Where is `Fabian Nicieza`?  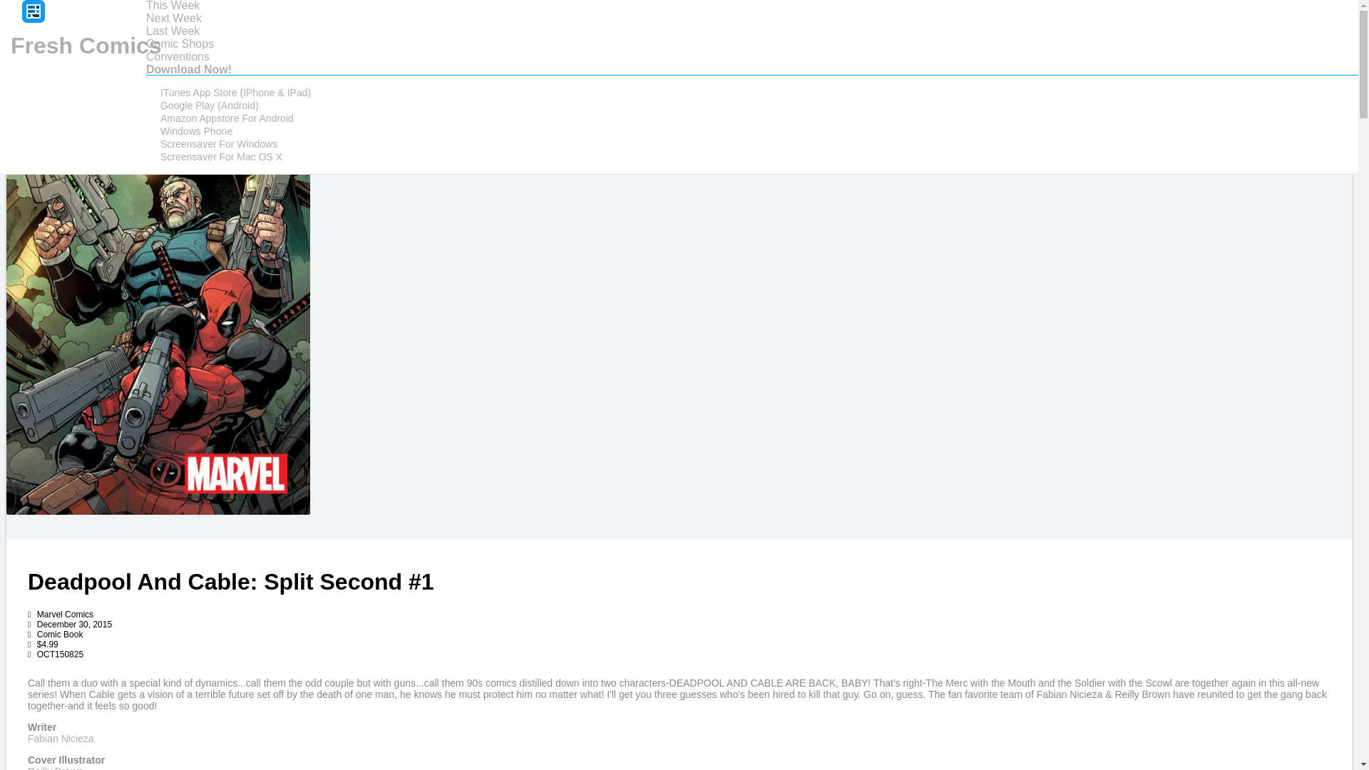 Fabian Nicieza is located at coordinates (61, 739).